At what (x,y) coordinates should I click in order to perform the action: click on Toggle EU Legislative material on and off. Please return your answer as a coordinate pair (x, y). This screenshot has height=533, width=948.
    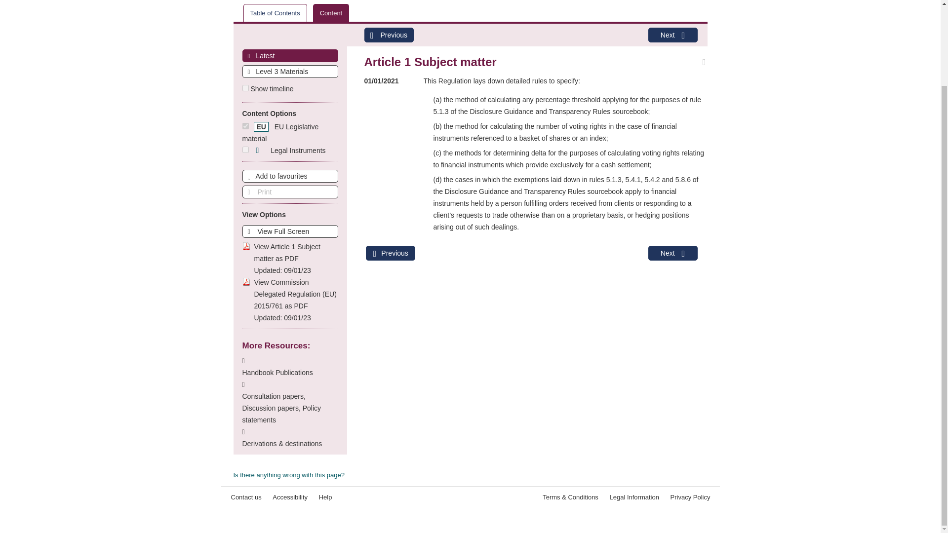
    Looking at the image, I should click on (280, 133).